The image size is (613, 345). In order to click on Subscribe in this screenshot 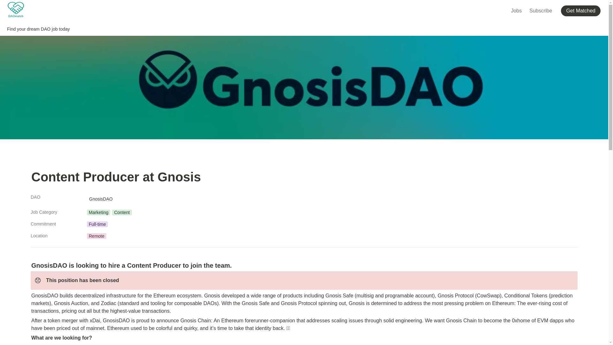, I will do `click(541, 10)`.